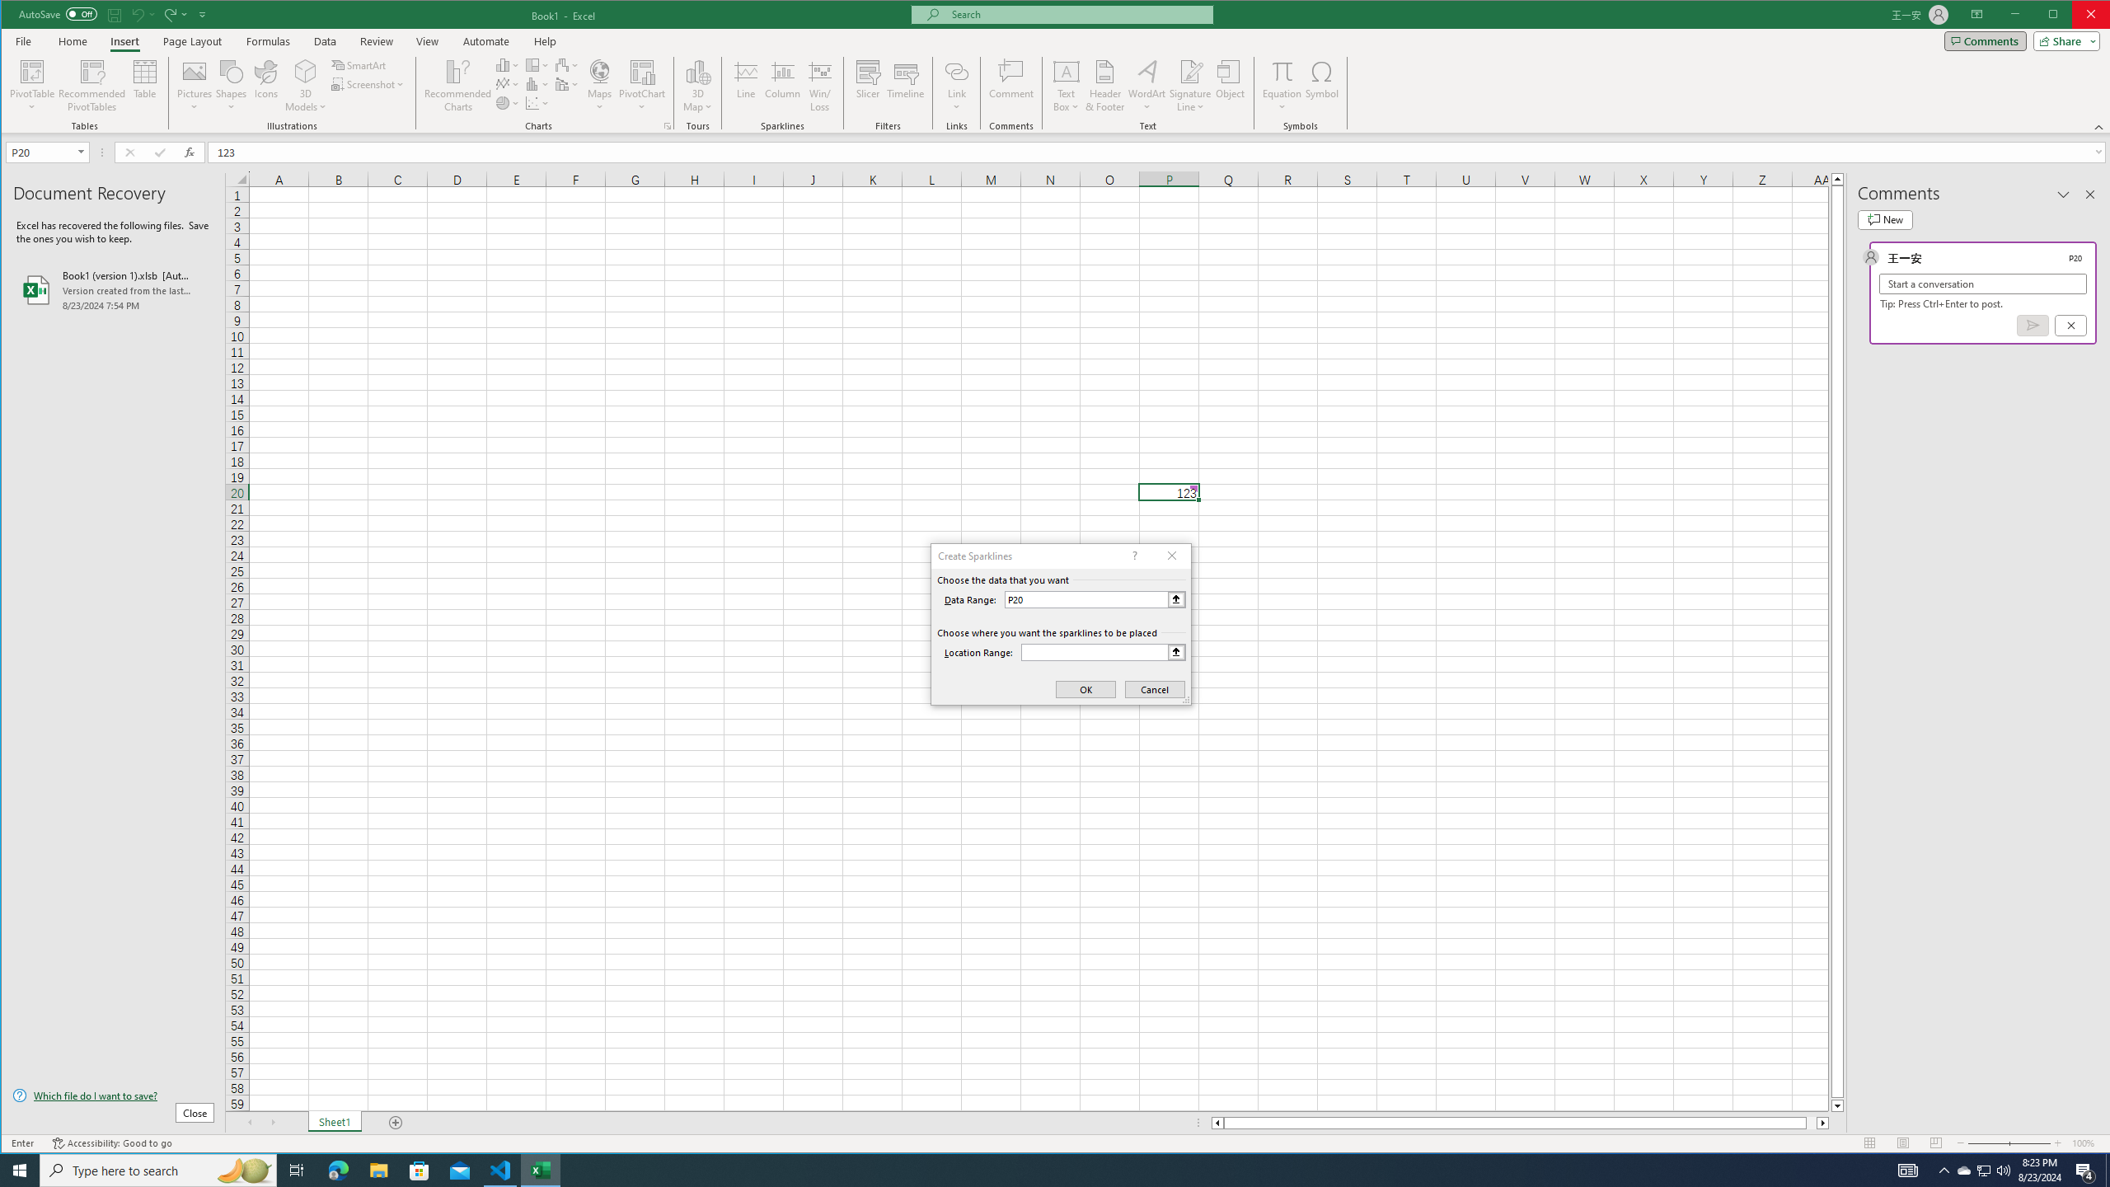  Describe the element at coordinates (112, 1143) in the screenshot. I see `Accessibility Checker Accessibility: Good to go` at that location.